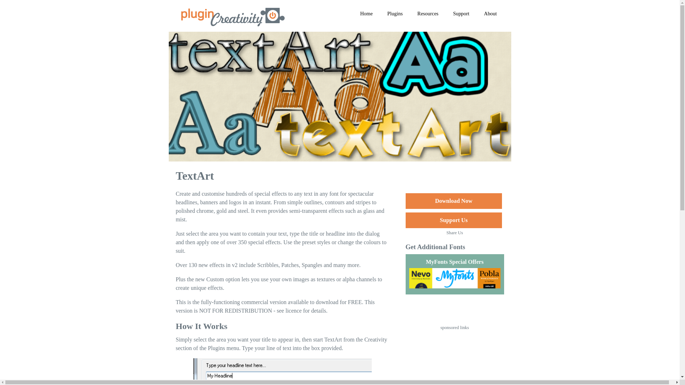 This screenshot has width=685, height=385. Describe the element at coordinates (428, 14) in the screenshot. I see `Resources` at that location.